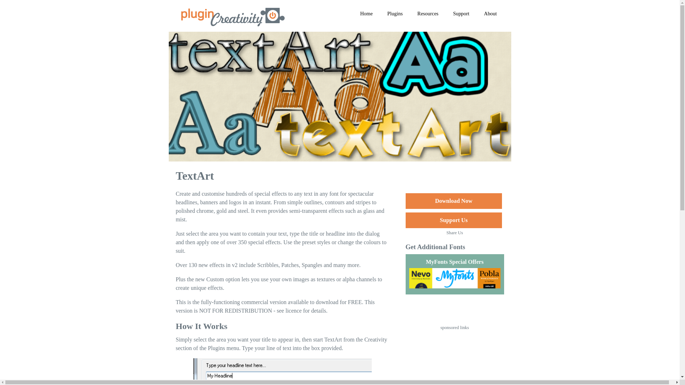 This screenshot has width=685, height=385. Describe the element at coordinates (428, 14) in the screenshot. I see `Resources` at that location.